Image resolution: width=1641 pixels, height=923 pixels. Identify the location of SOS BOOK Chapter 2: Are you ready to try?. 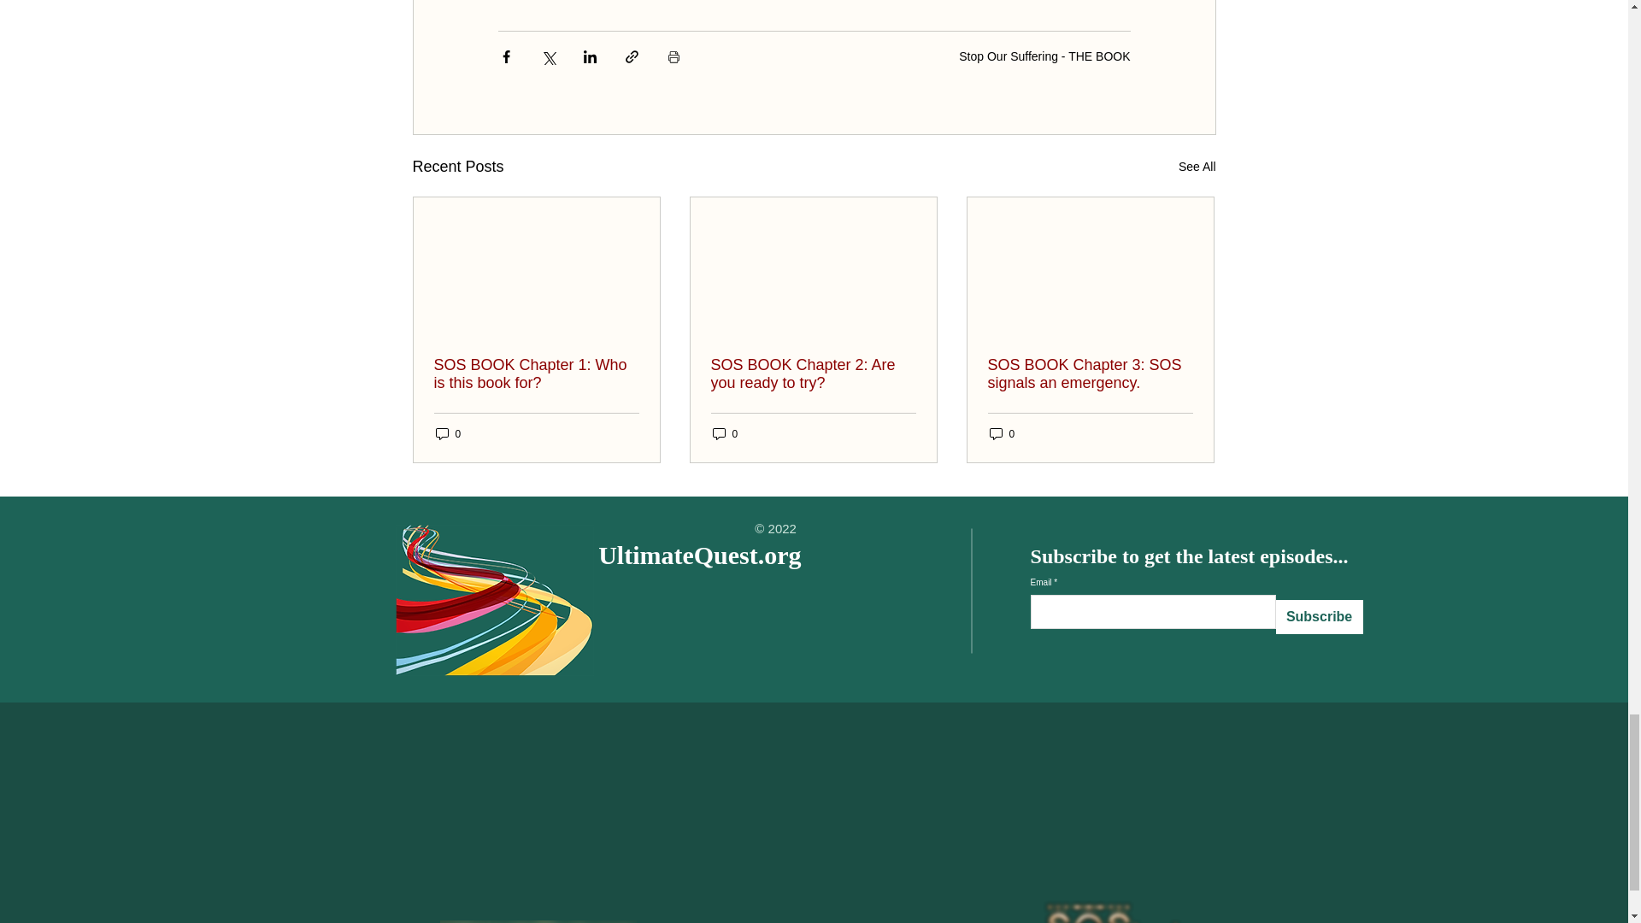
(813, 374).